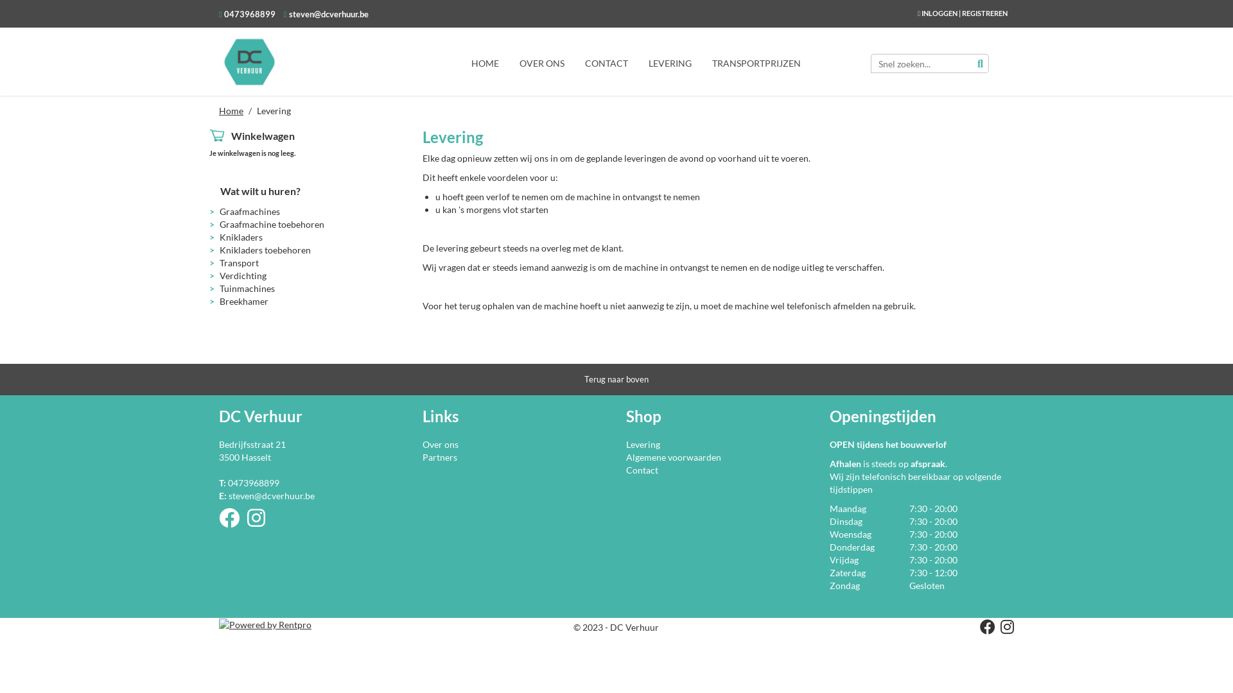  I want to click on HOME, so click(485, 63).